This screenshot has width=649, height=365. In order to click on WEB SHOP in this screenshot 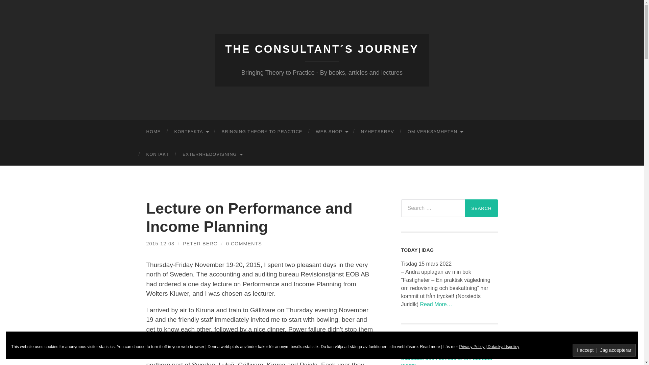, I will do `click(331, 132)`.